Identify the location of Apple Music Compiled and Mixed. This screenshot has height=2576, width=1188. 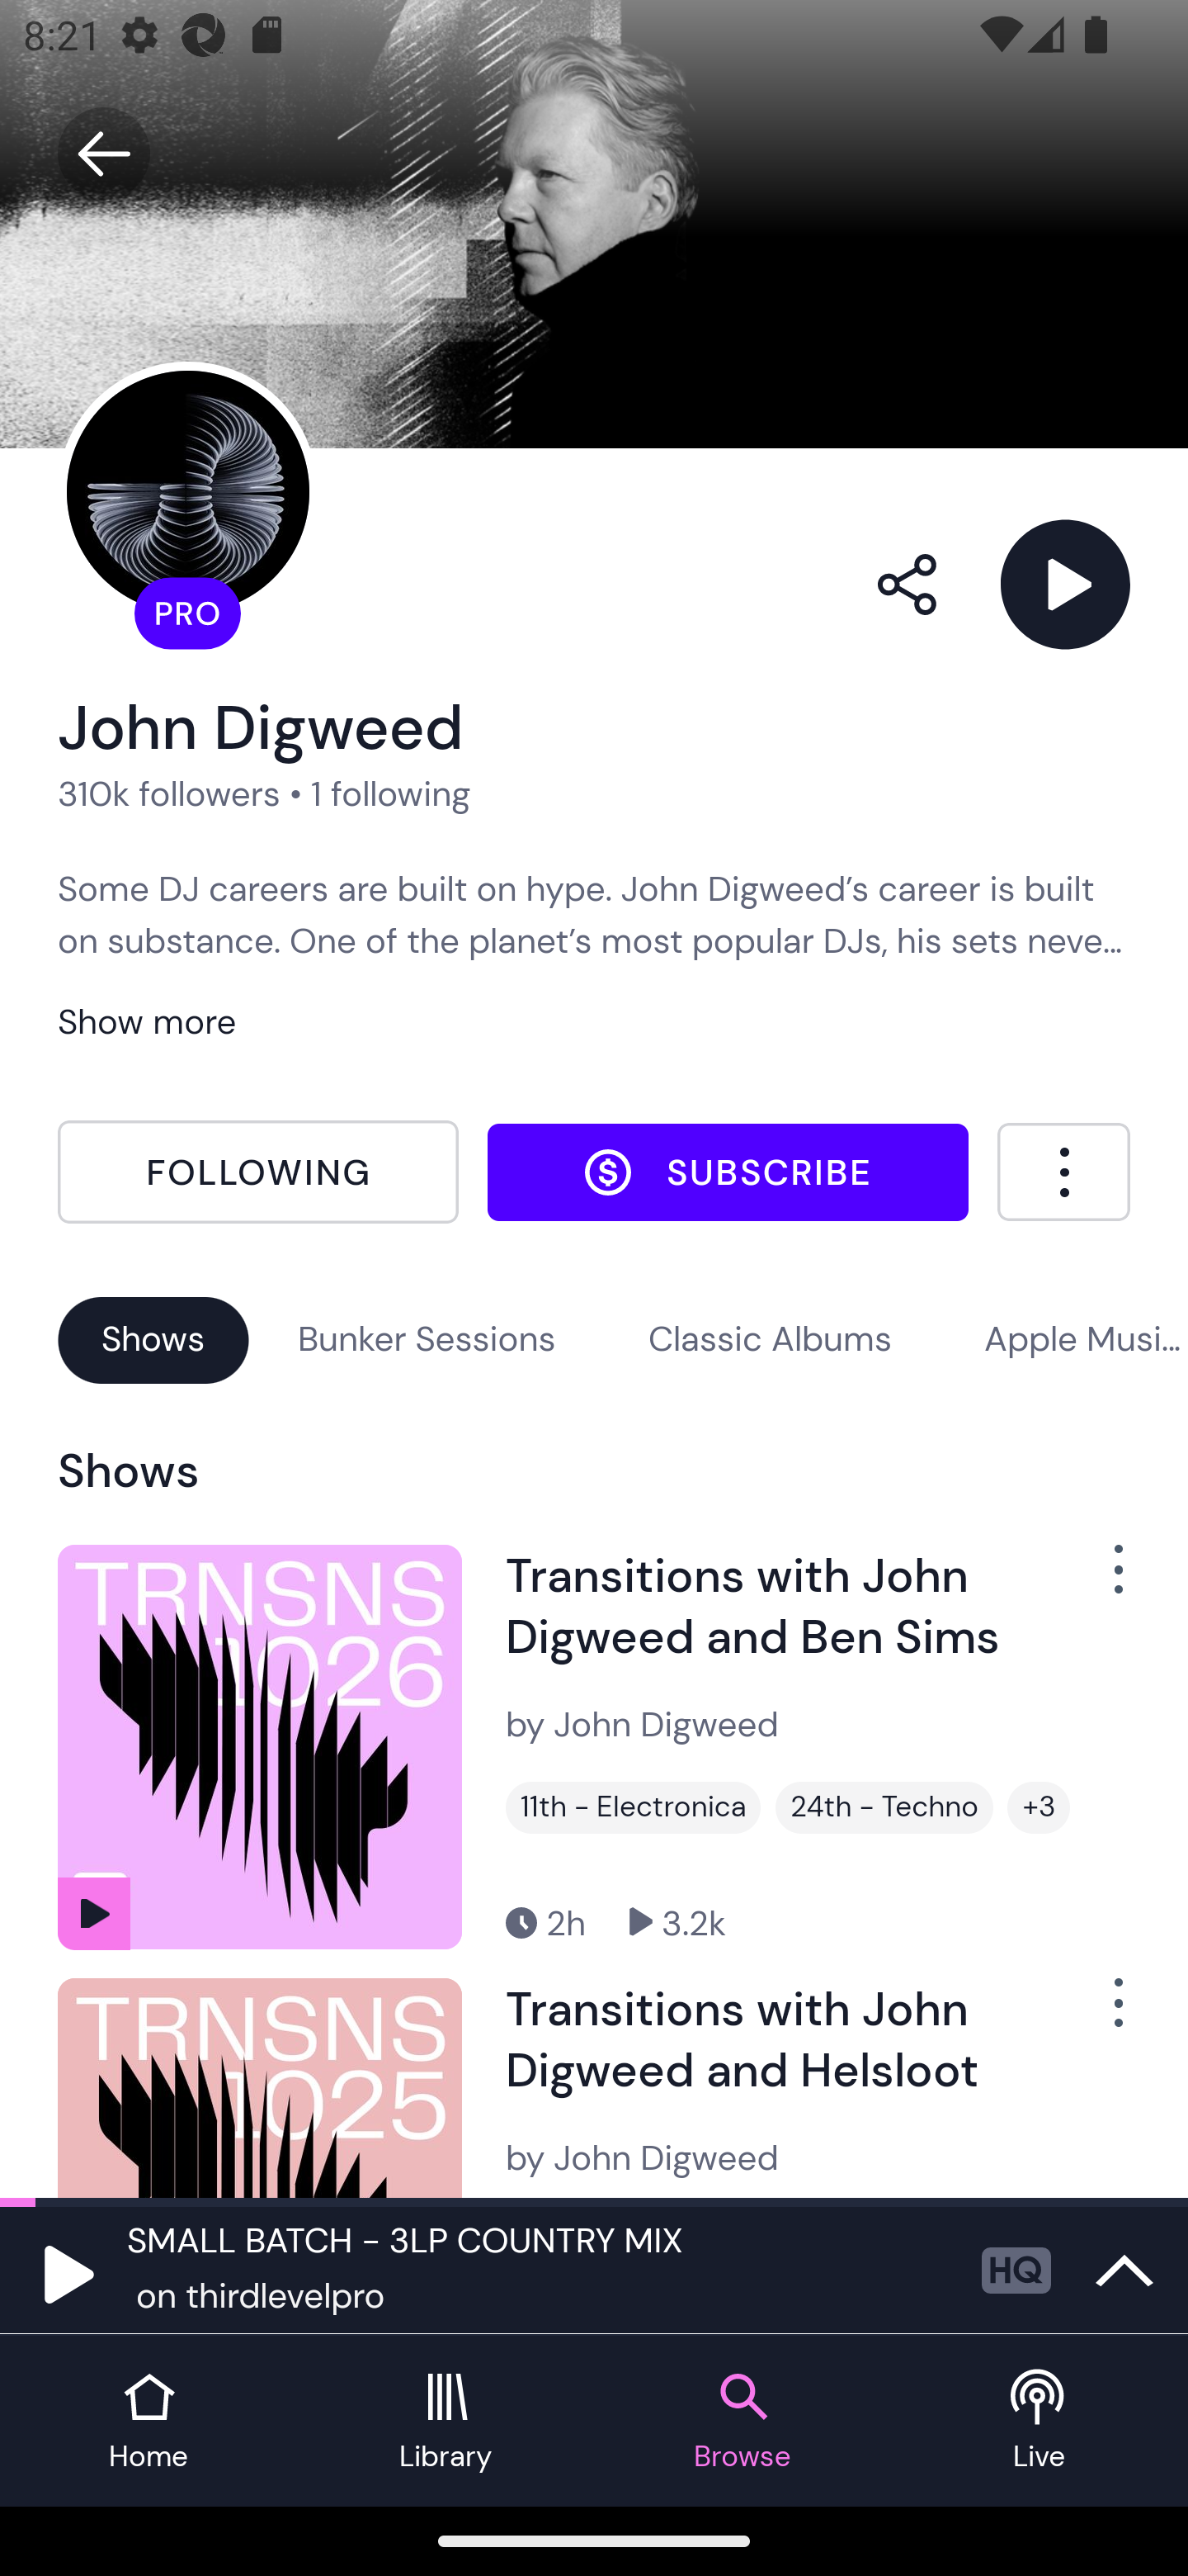
(1086, 1339).